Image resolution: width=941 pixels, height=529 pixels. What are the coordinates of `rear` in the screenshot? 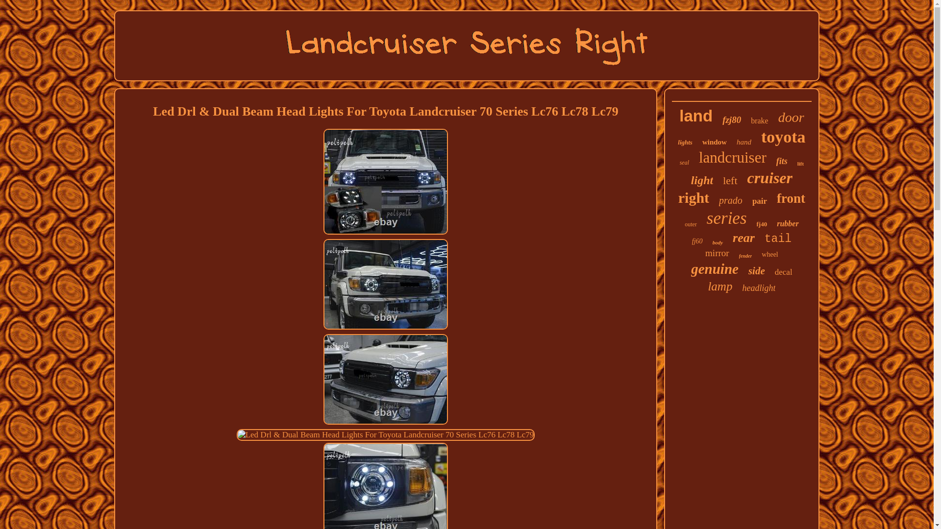 It's located at (743, 238).